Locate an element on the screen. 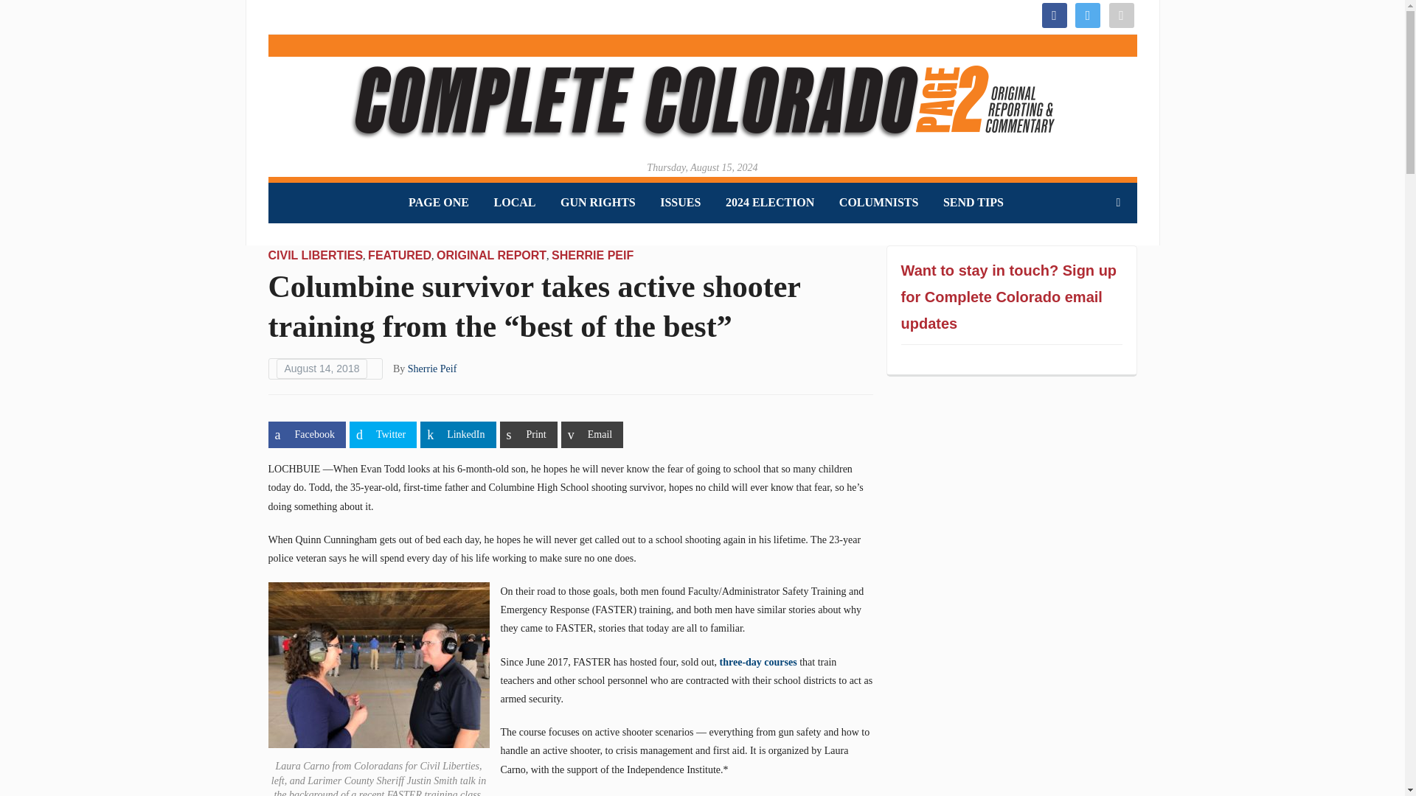 The width and height of the screenshot is (1416, 796). mail is located at coordinates (1121, 14).